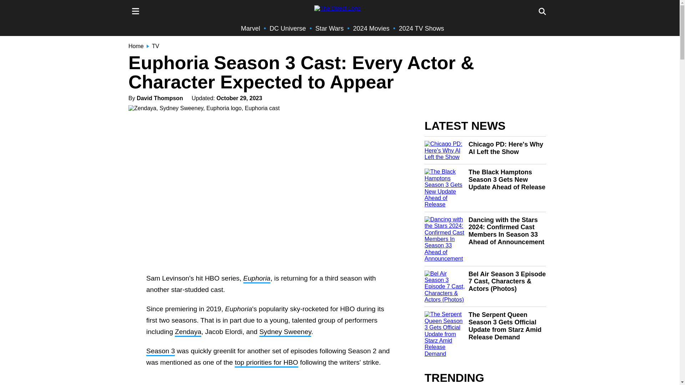 The height and width of the screenshot is (385, 685). What do you see at coordinates (371, 29) in the screenshot?
I see `2024 Movies` at bounding box center [371, 29].